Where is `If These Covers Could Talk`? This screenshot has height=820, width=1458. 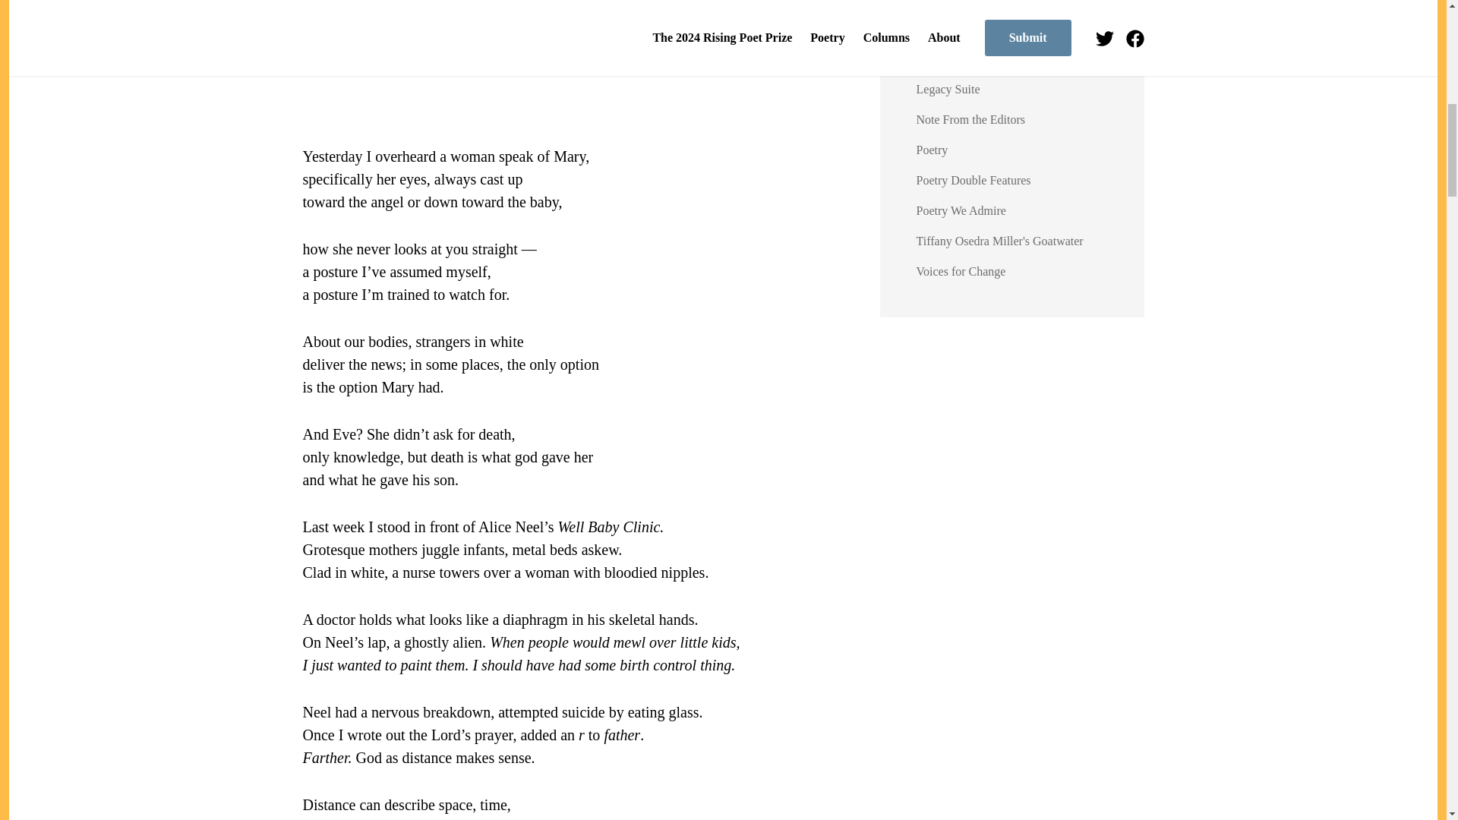
If These Covers Could Talk is located at coordinates (984, 2).